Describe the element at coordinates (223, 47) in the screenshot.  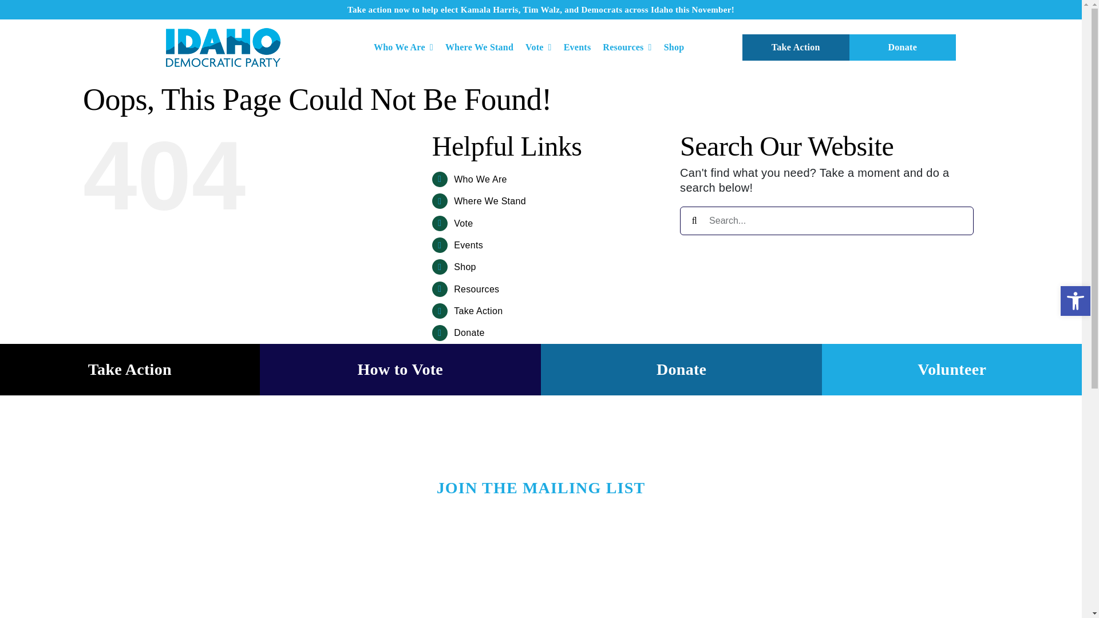
I see `IDP-Logo-200px` at that location.